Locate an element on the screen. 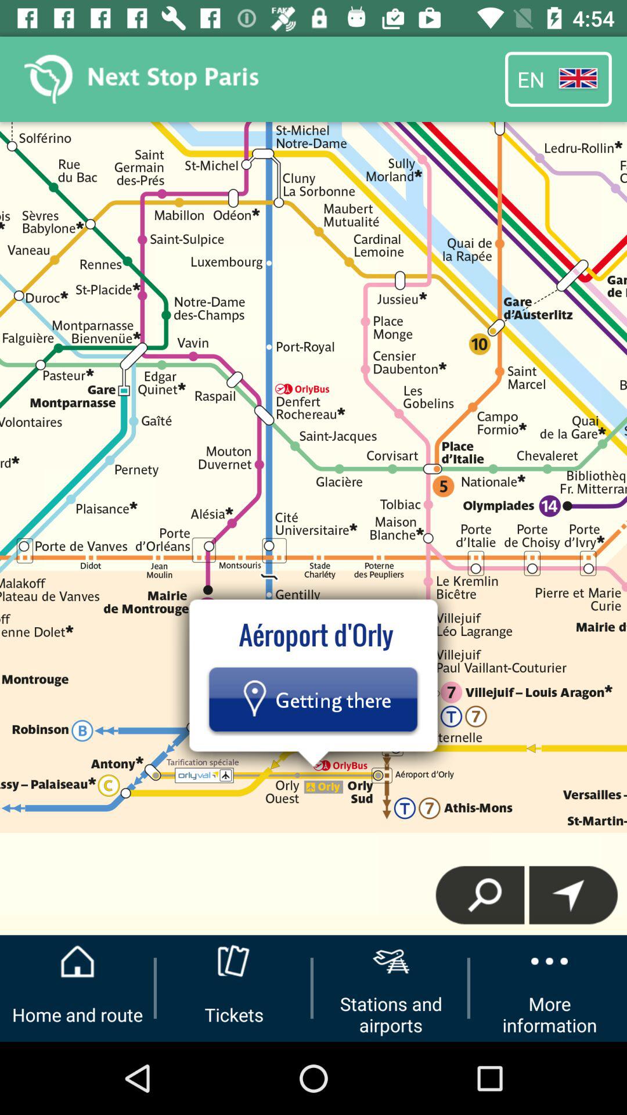  launch getting there item is located at coordinates (313, 699).